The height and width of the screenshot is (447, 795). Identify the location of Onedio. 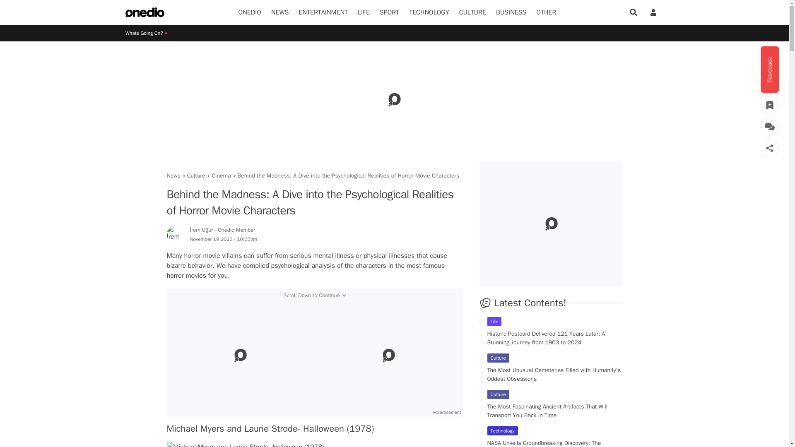
(250, 12).